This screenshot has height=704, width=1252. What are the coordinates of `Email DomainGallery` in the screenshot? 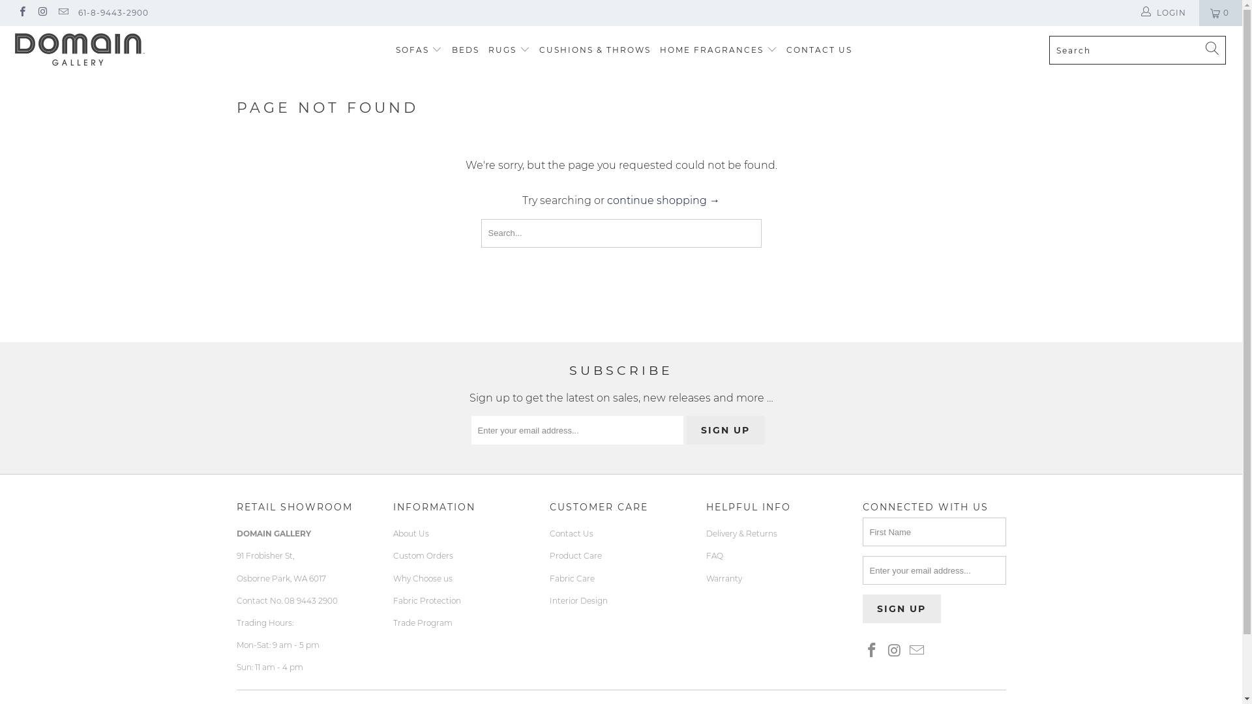 It's located at (917, 651).